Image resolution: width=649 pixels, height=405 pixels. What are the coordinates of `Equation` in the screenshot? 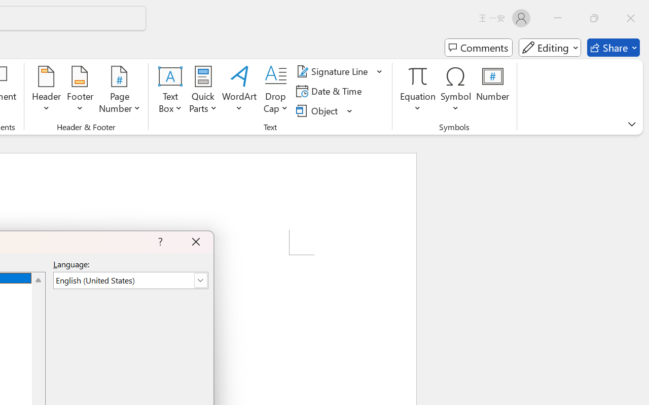 It's located at (418, 91).